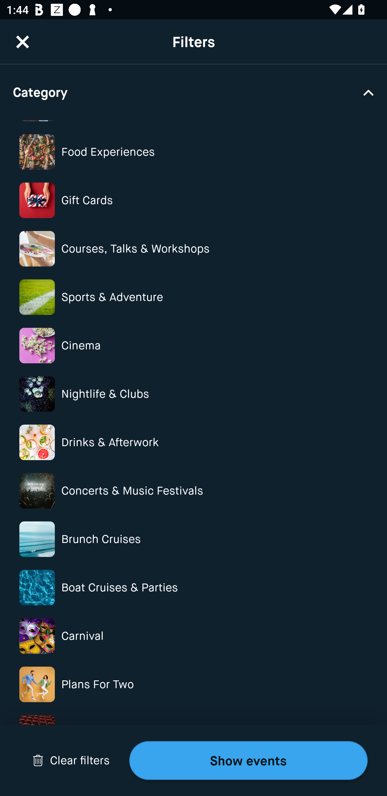 This screenshot has width=387, height=796. What do you see at coordinates (193, 636) in the screenshot?
I see `Category Image Carnival` at bounding box center [193, 636].